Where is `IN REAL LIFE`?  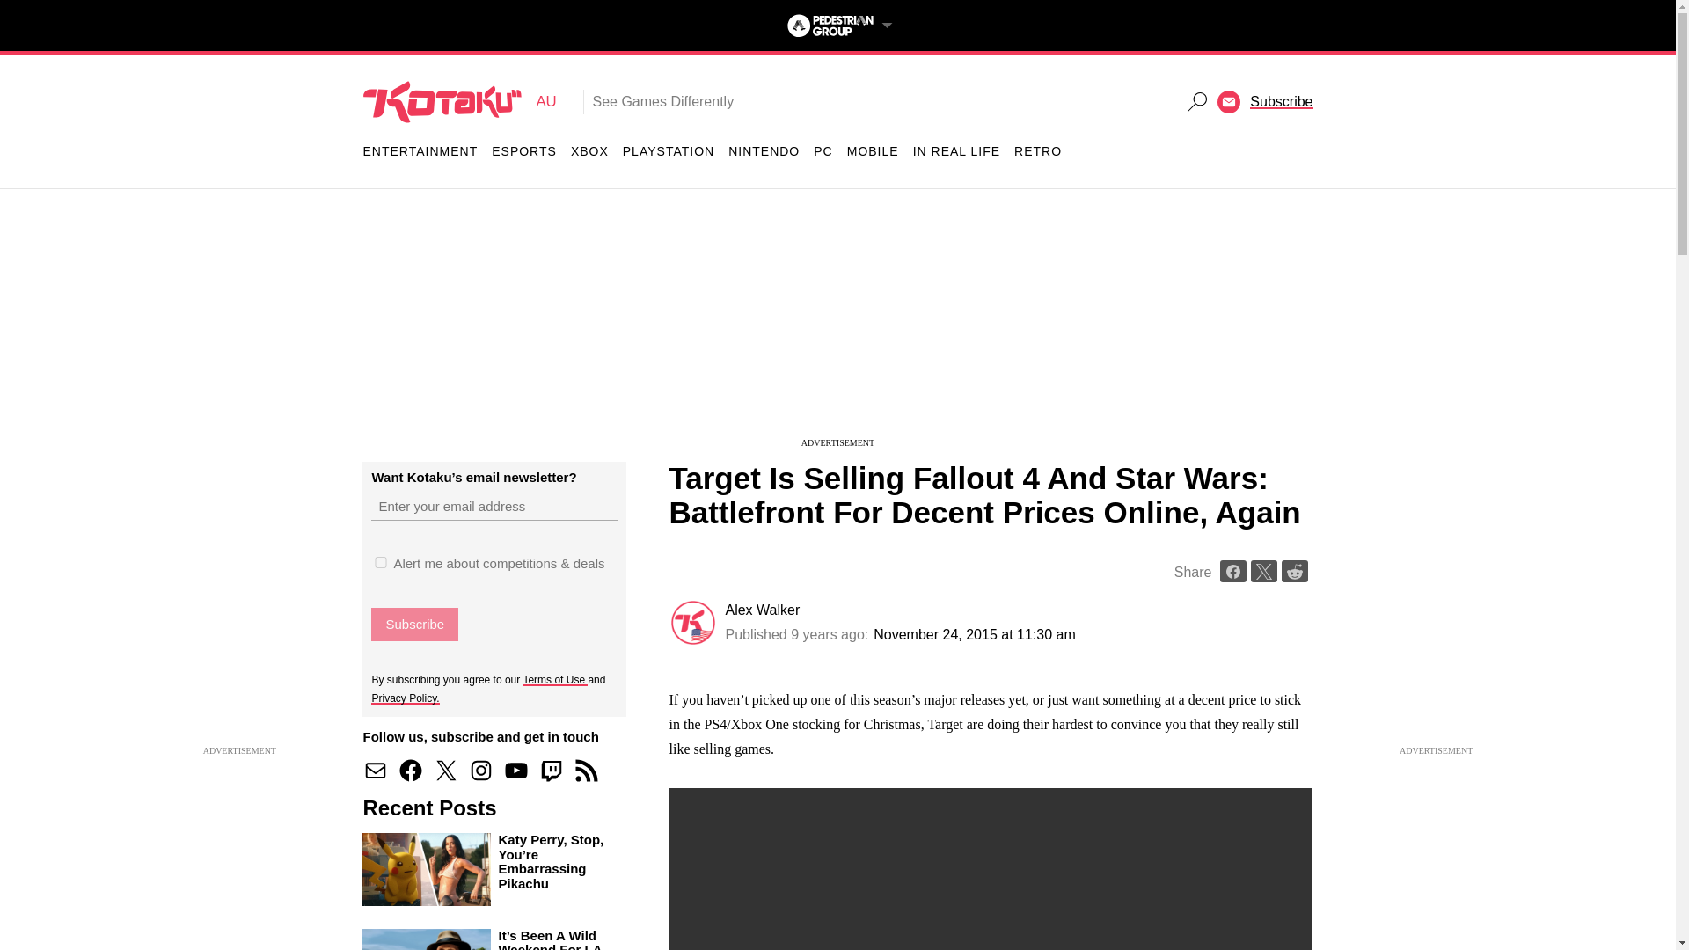
IN REAL LIFE is located at coordinates (956, 151).